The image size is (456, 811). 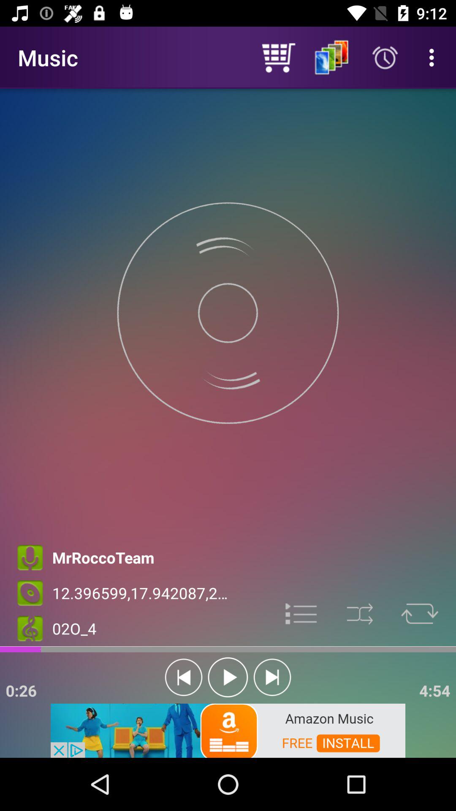 I want to click on go to advertisement, so click(x=301, y=613).